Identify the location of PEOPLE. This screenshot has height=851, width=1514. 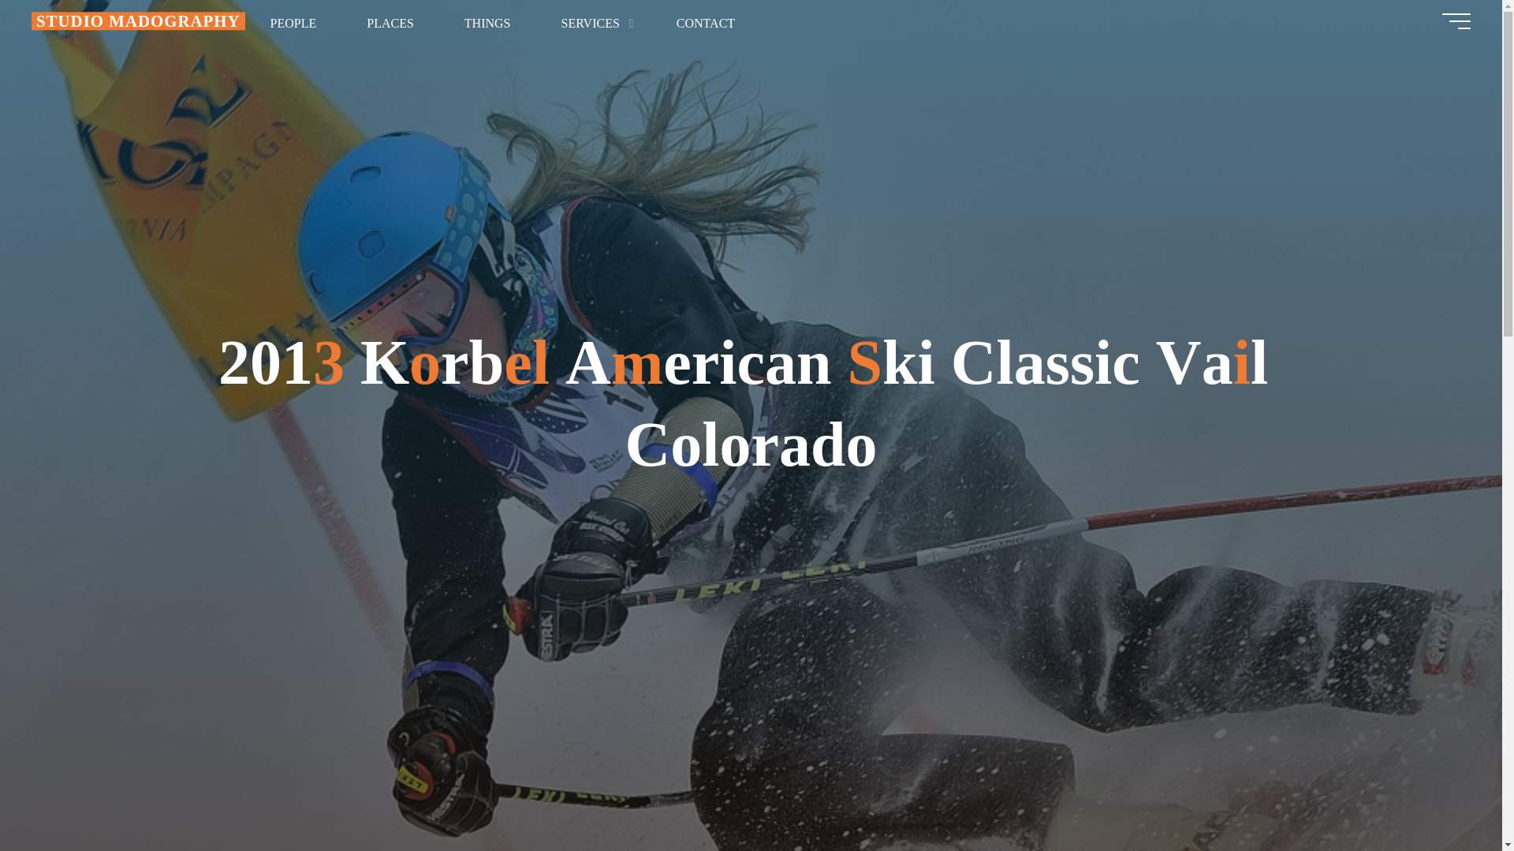
(293, 23).